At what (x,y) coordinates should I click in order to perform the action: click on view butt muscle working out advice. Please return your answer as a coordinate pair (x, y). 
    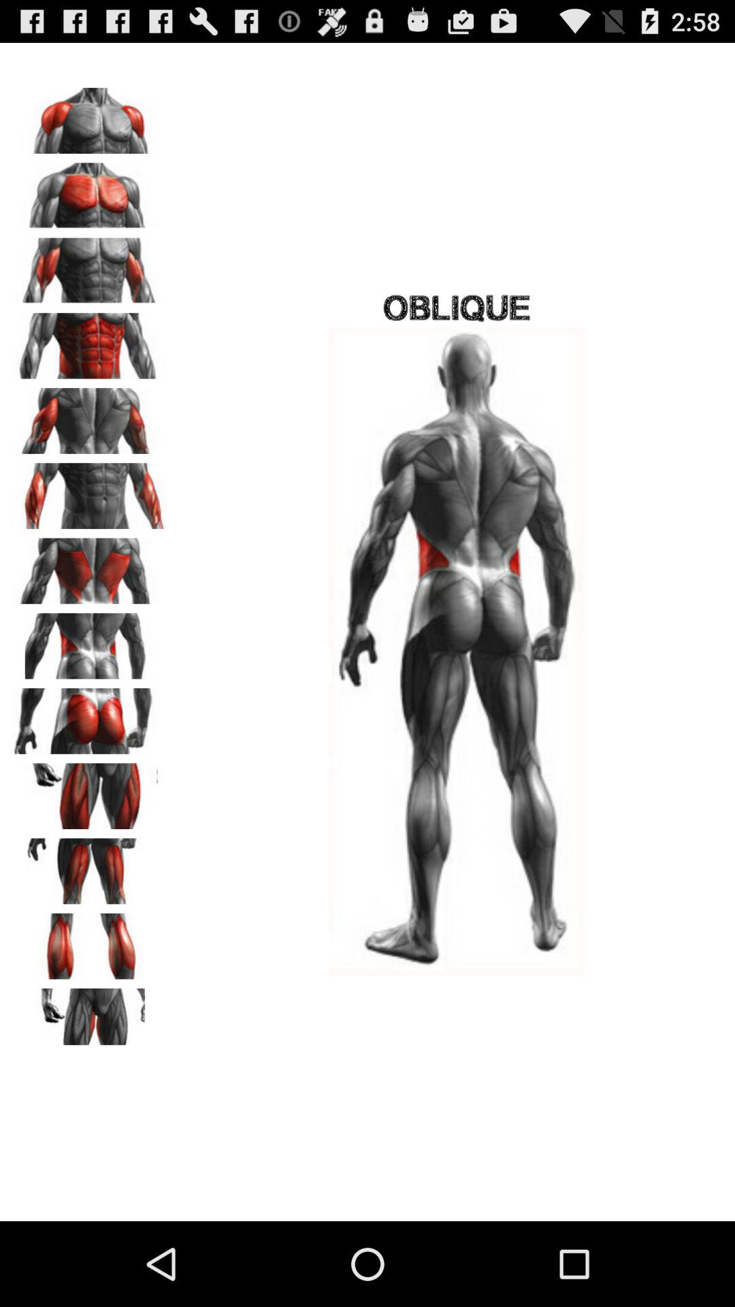
    Looking at the image, I should click on (89, 716).